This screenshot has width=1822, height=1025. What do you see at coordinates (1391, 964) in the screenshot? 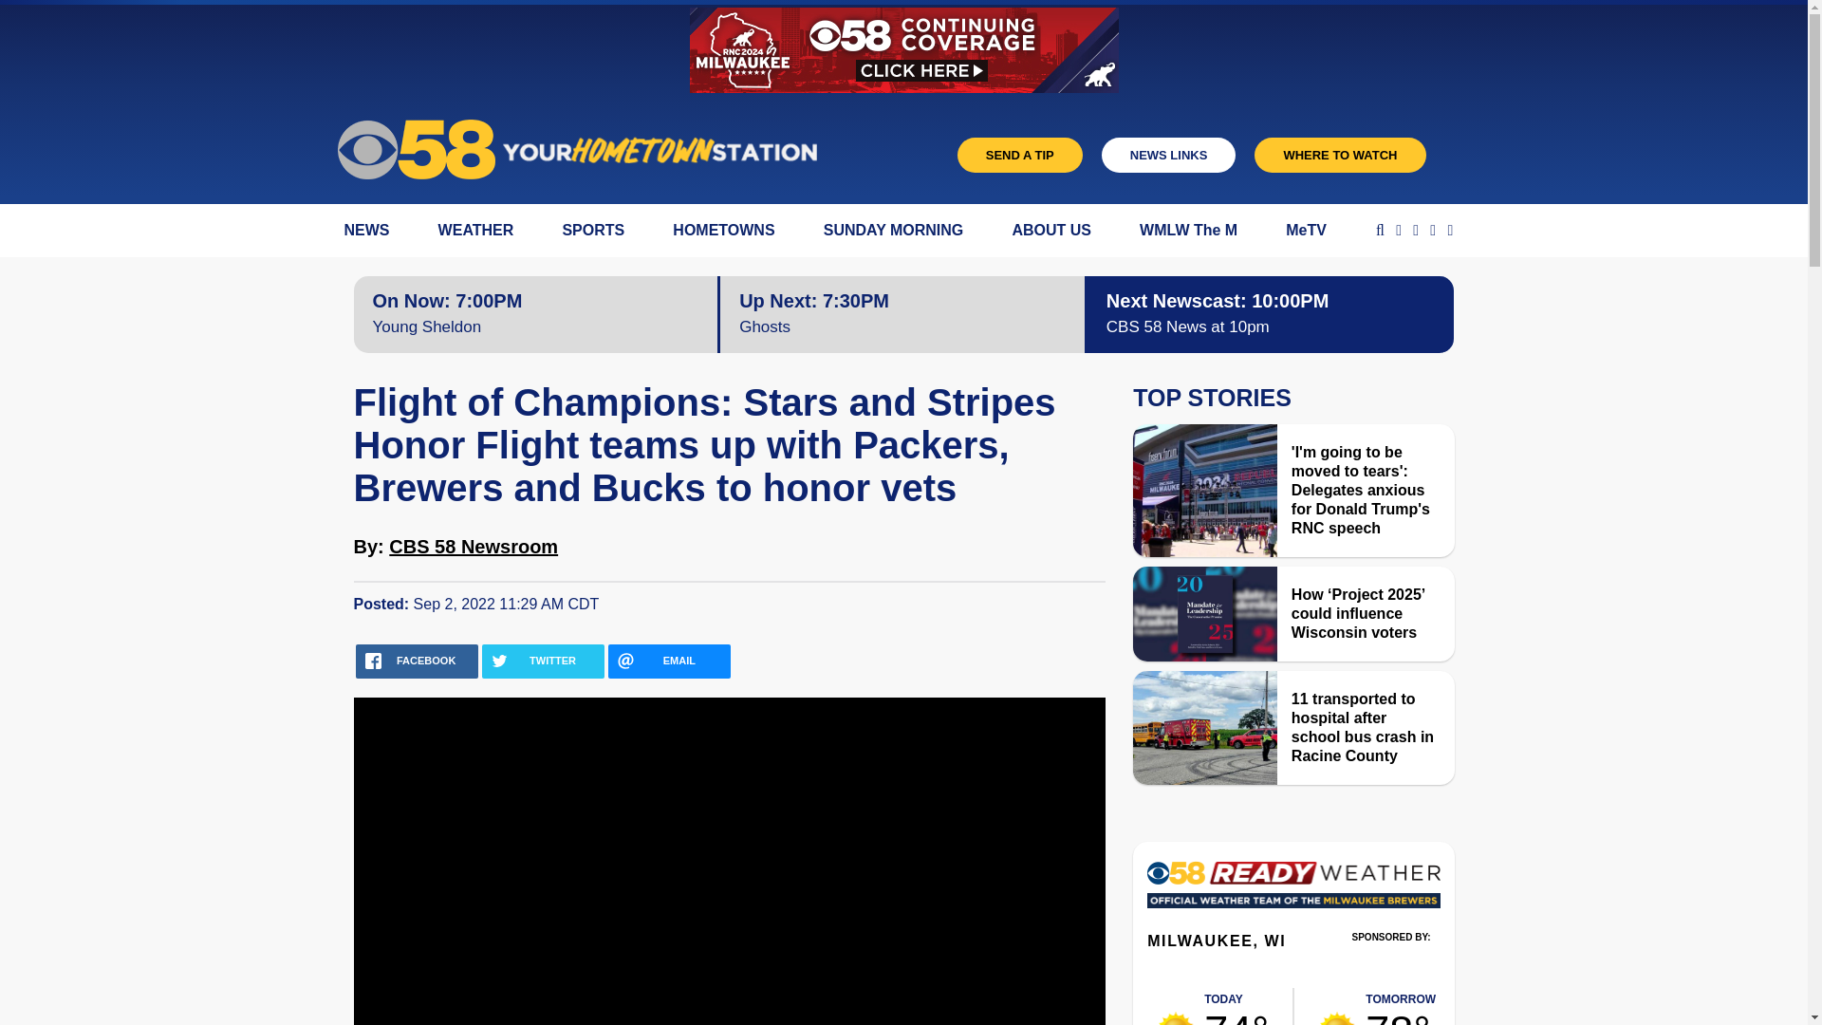
I see `3rd party ad content` at bounding box center [1391, 964].